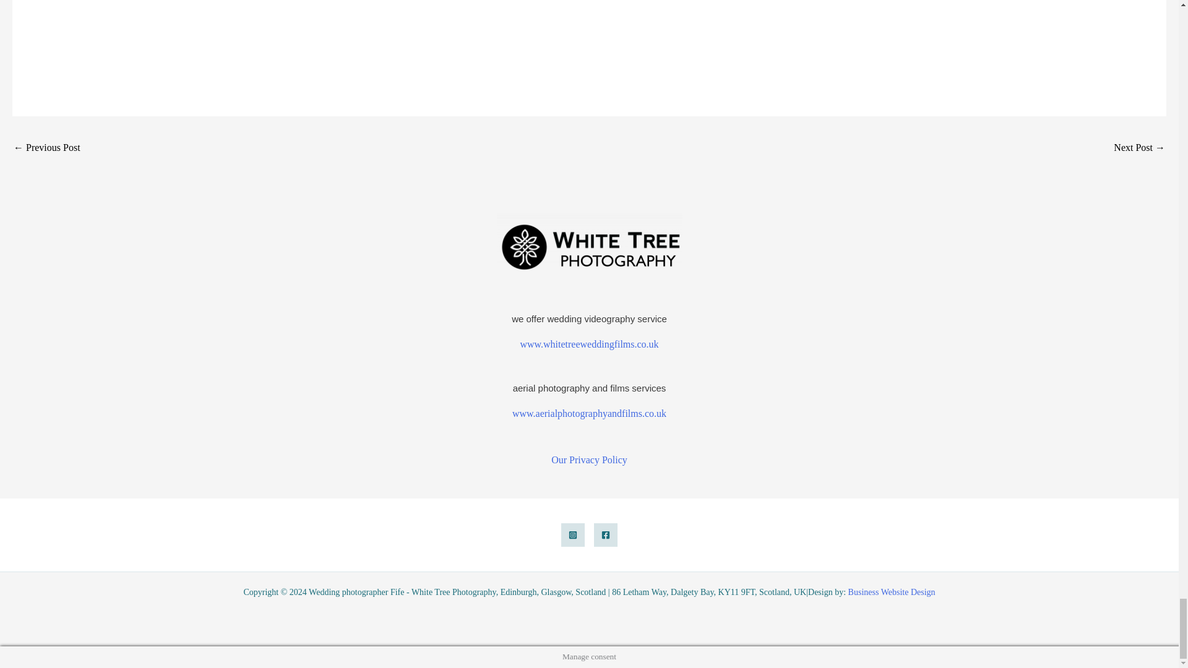 The width and height of the screenshot is (1188, 668). What do you see at coordinates (589, 413) in the screenshot?
I see `www.aerialphotographyandfilms.co.uk` at bounding box center [589, 413].